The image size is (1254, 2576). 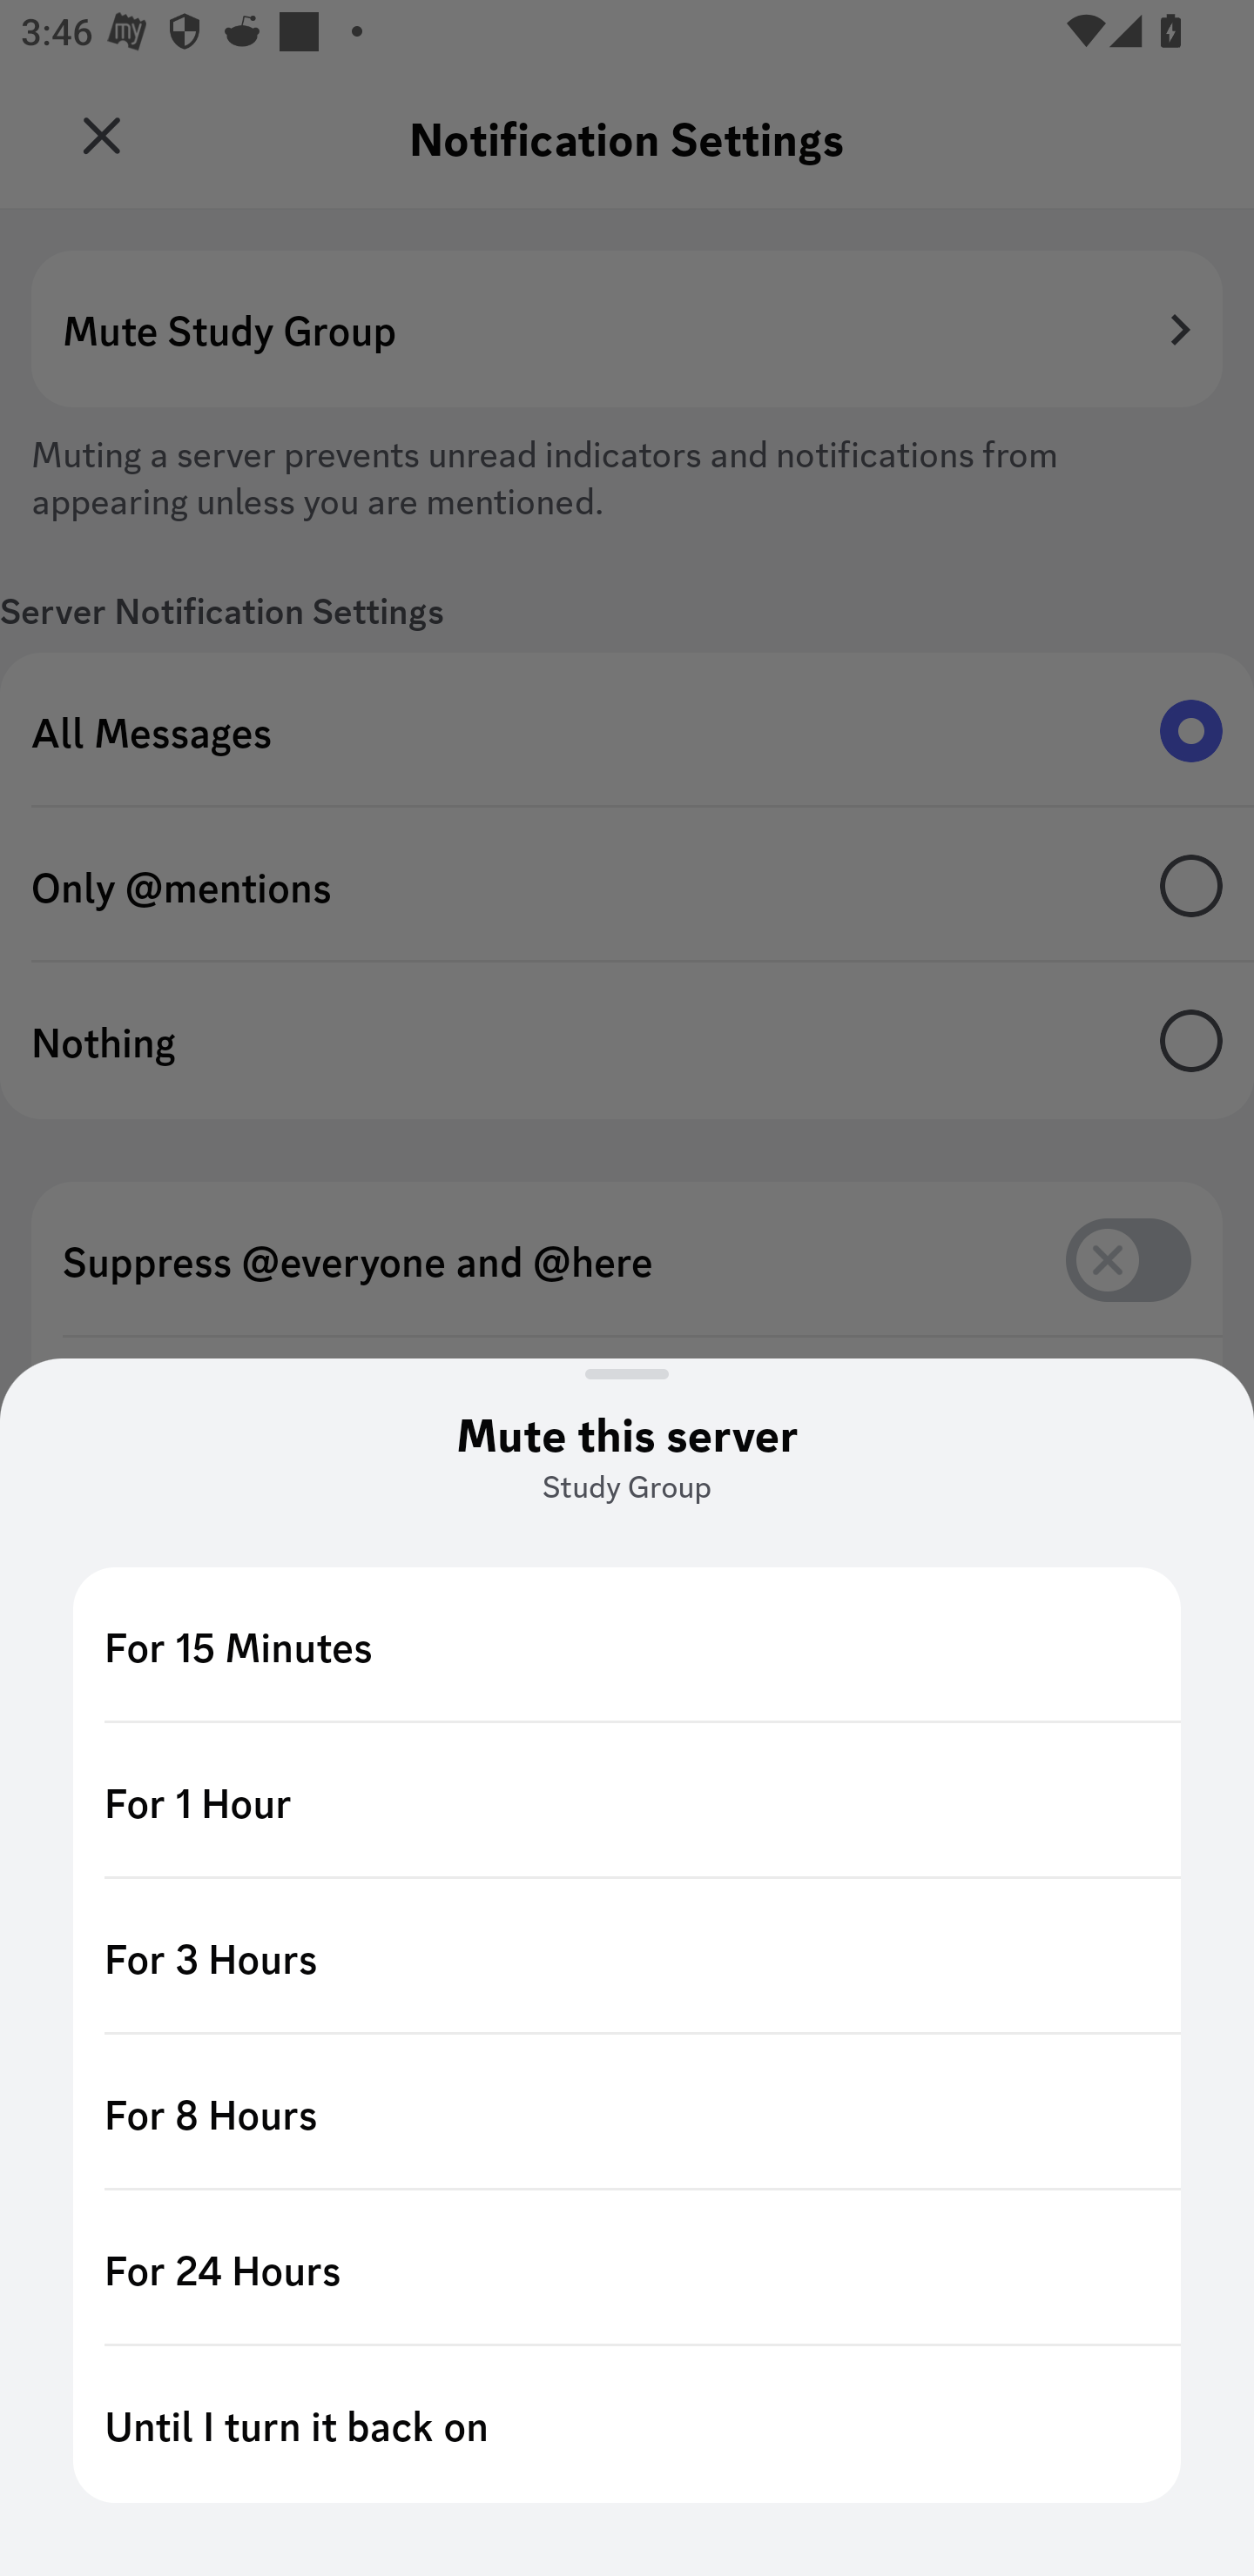 I want to click on Until I turn it back on, so click(x=627, y=2425).